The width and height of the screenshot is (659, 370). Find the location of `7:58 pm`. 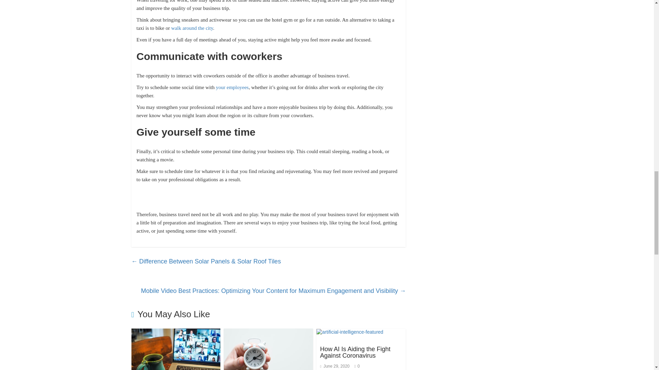

7:58 pm is located at coordinates (334, 366).